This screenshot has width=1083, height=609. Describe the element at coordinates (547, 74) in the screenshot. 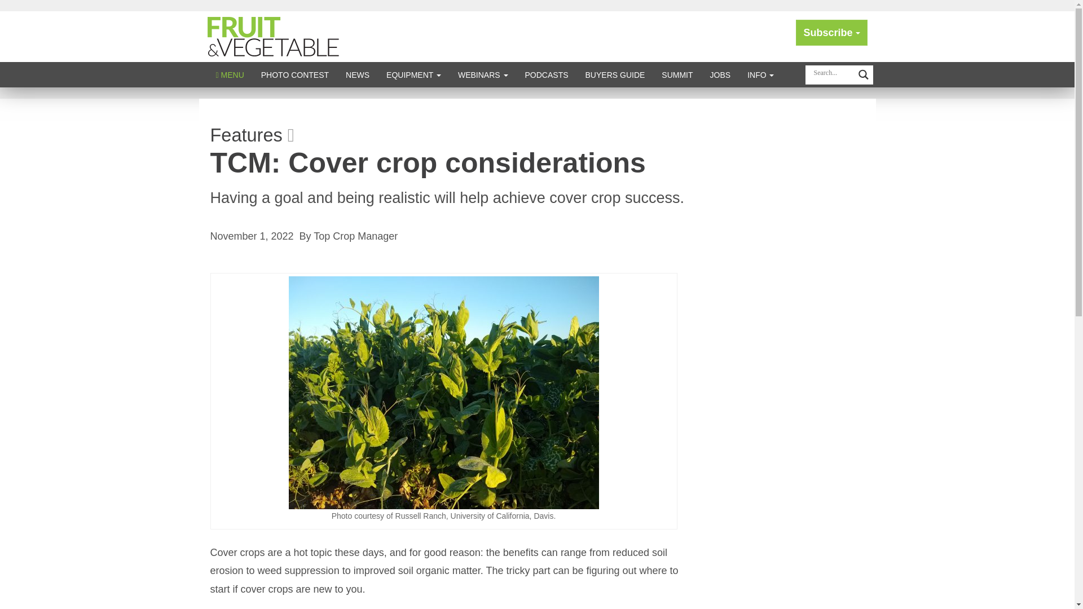

I see `PODCASTS` at that location.